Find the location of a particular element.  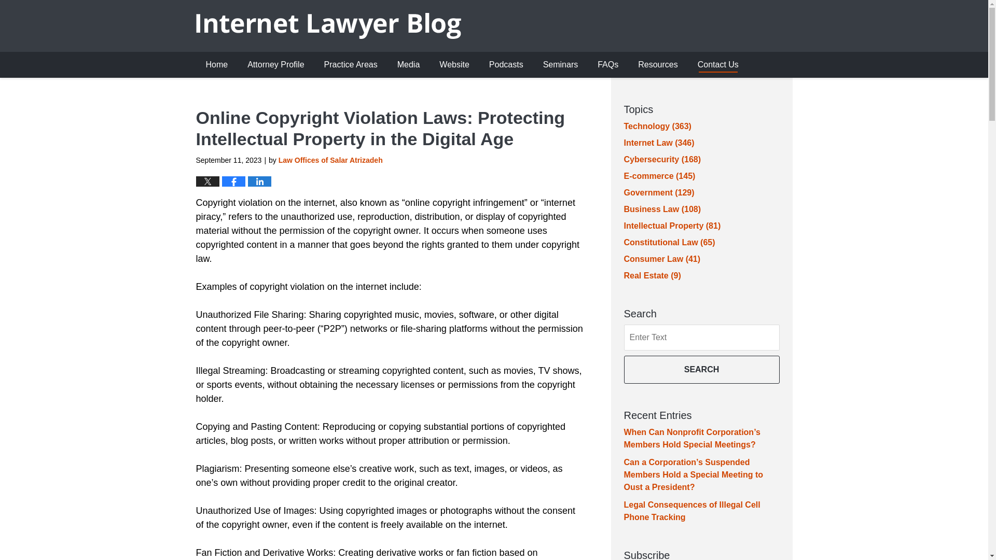

Internet Lawyer Blog is located at coordinates (328, 25).